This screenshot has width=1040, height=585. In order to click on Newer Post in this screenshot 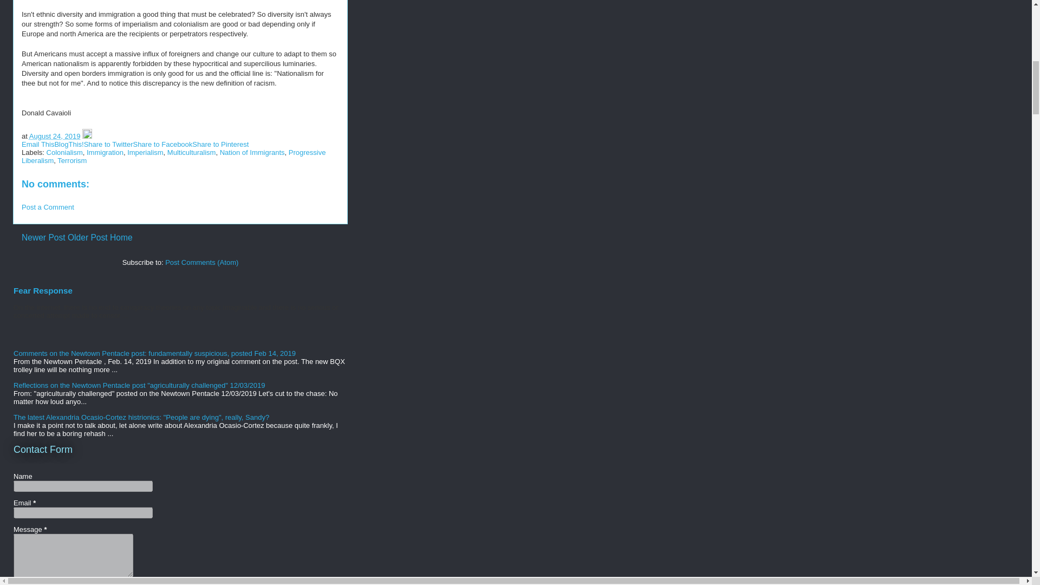, I will do `click(43, 237)`.